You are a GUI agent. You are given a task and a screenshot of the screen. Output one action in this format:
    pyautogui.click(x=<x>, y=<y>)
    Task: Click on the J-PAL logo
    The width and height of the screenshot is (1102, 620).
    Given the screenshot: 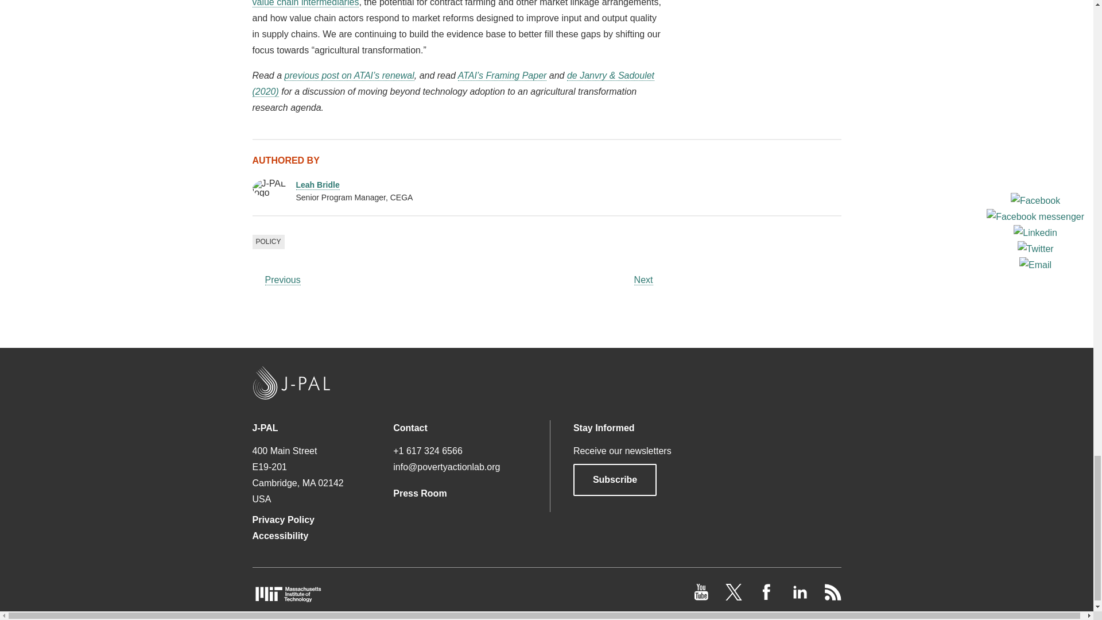 What is the action you would take?
    pyautogui.click(x=269, y=188)
    